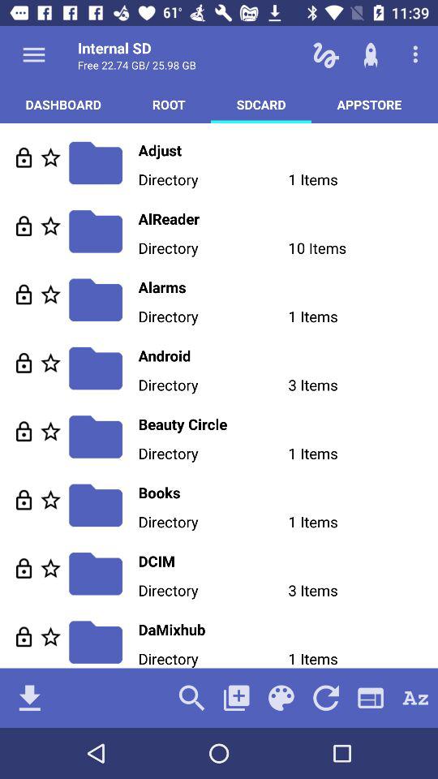 This screenshot has width=438, height=779. Describe the element at coordinates (50, 294) in the screenshot. I see `add this to the starred list` at that location.